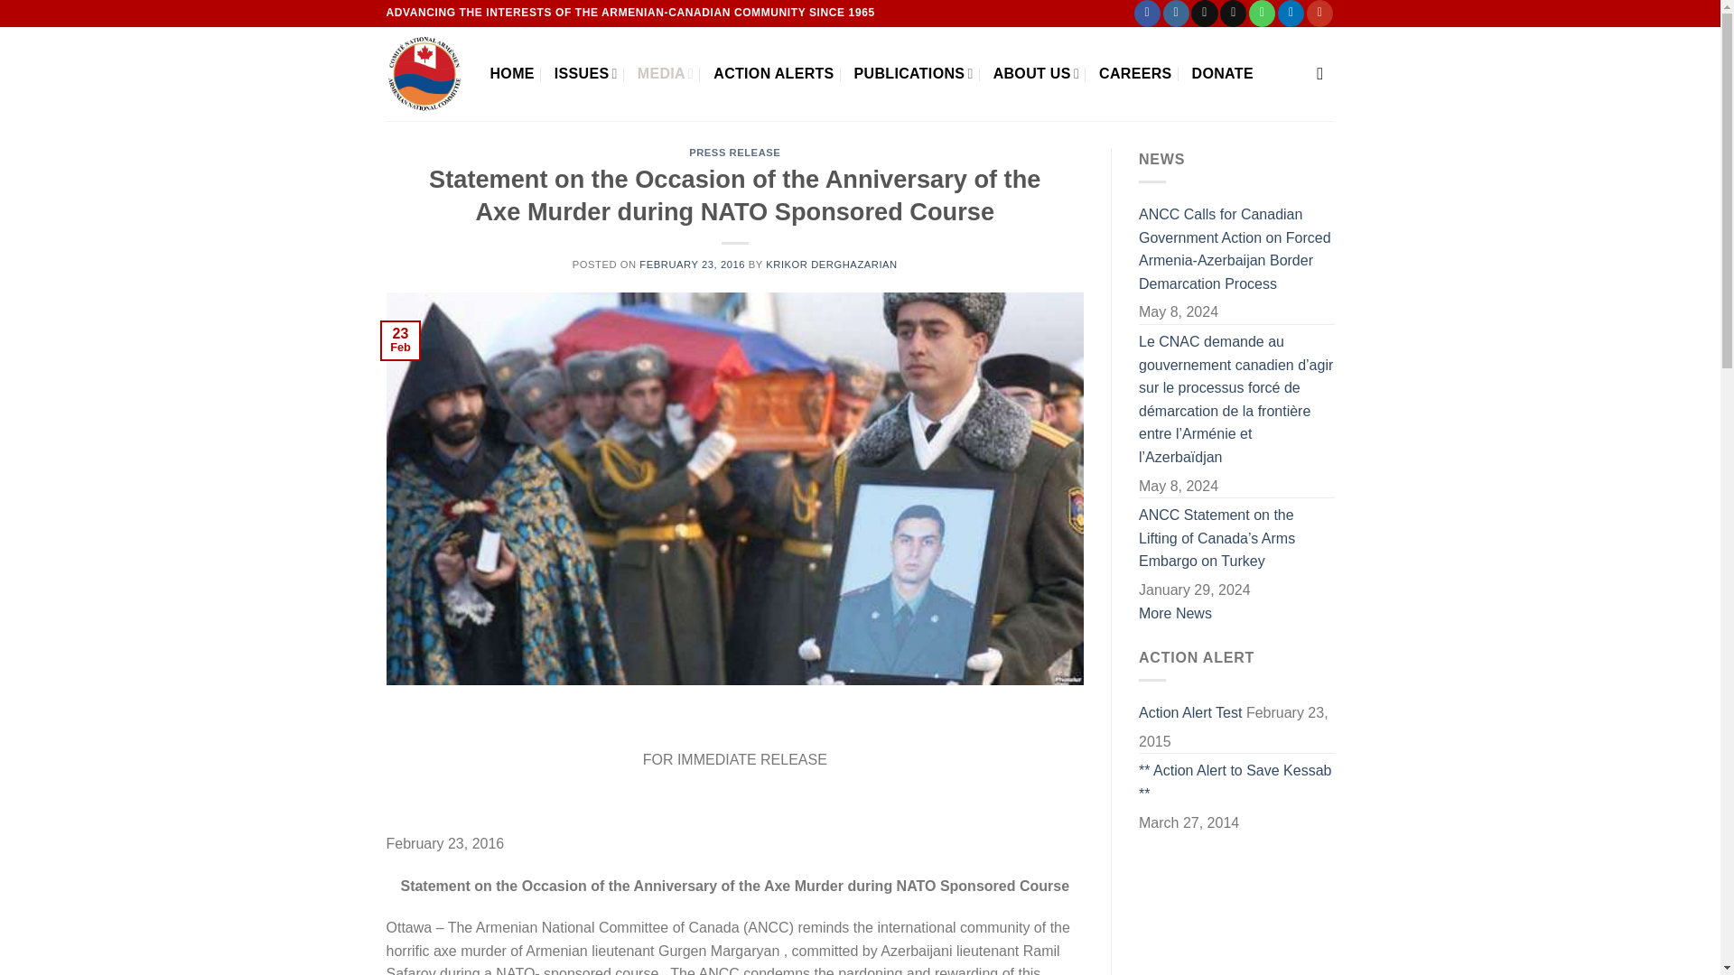  Describe the element at coordinates (1176, 14) in the screenshot. I see `Follow on Instagram` at that location.